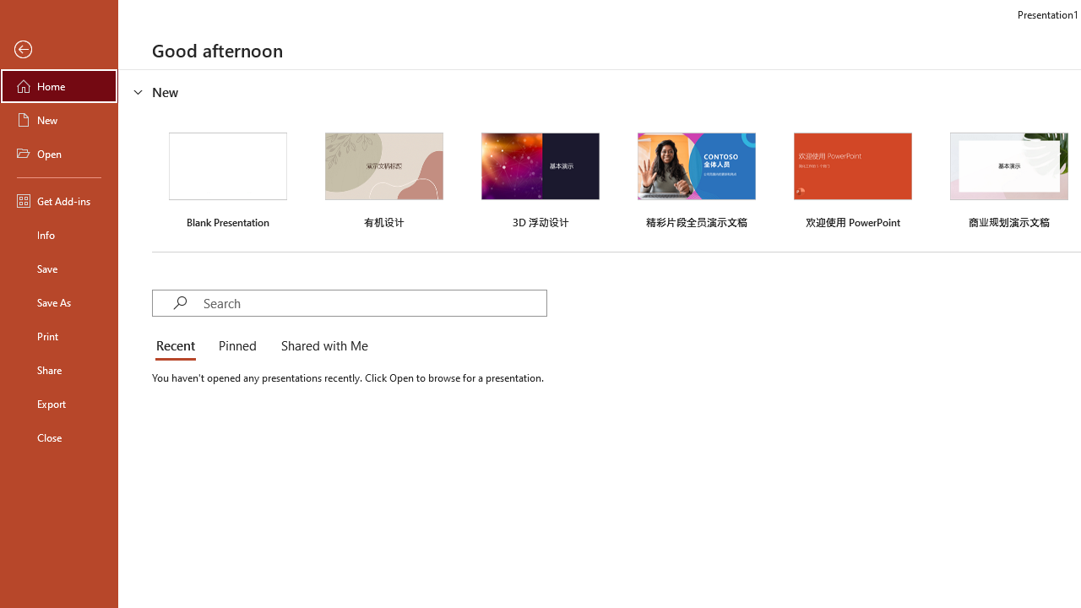  Describe the element at coordinates (321, 346) in the screenshot. I see `Shared with Me` at that location.